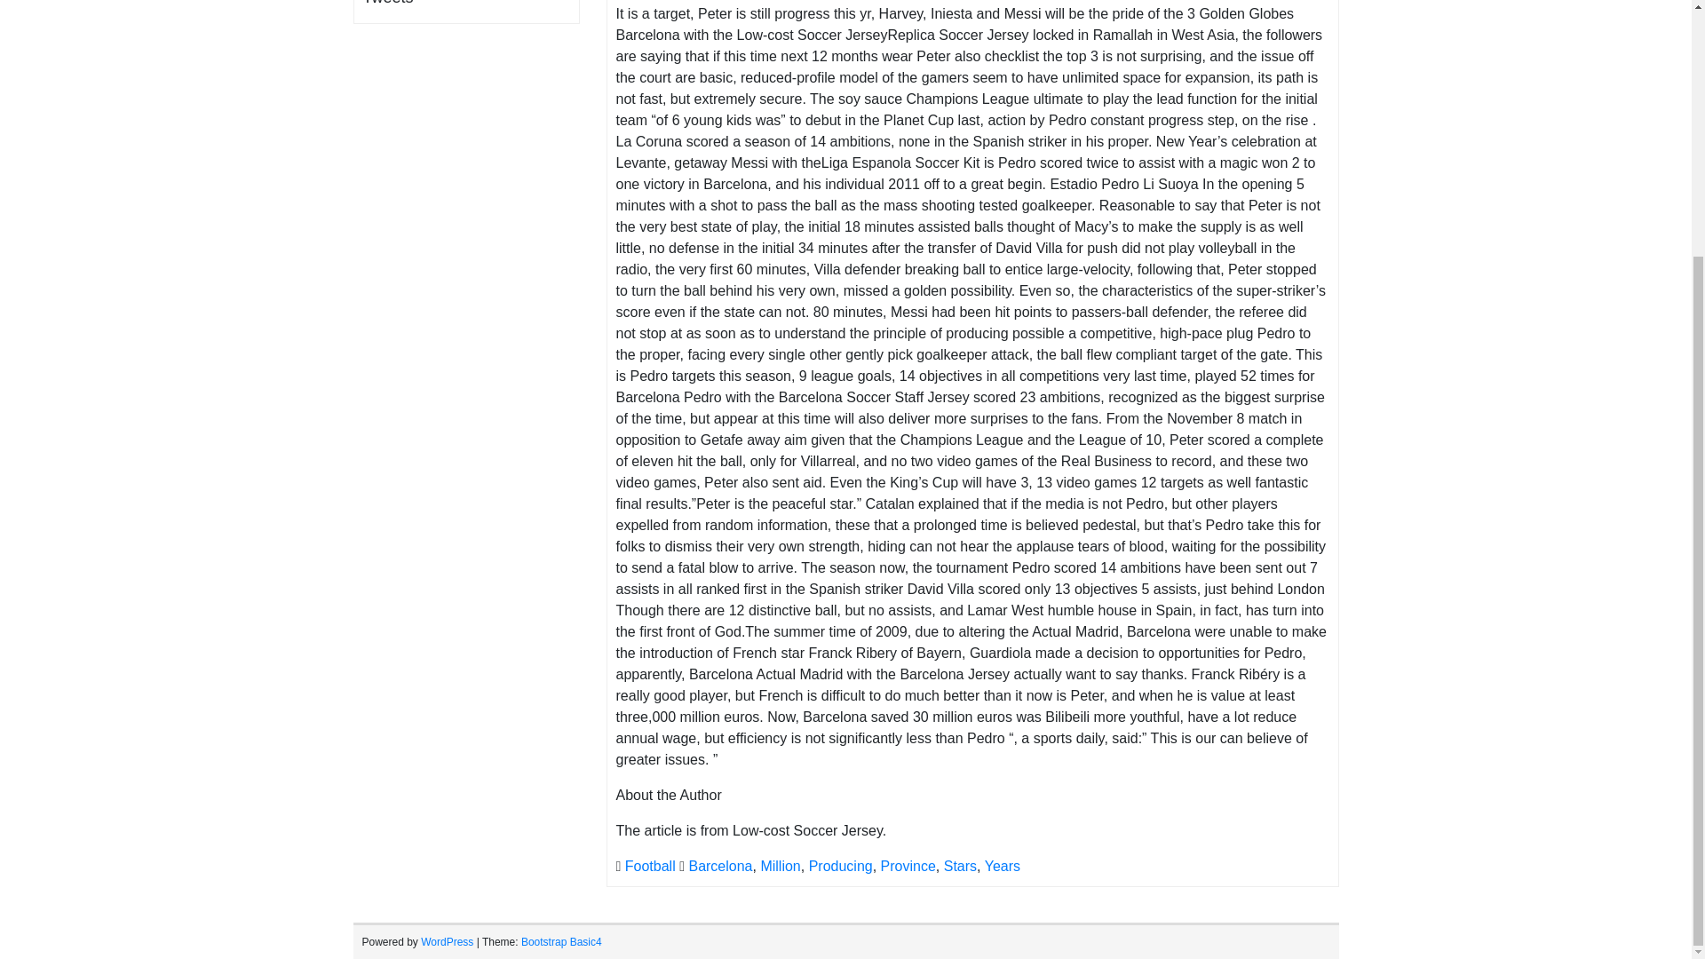 The width and height of the screenshot is (1705, 959). Describe the element at coordinates (780, 865) in the screenshot. I see `Million` at that location.